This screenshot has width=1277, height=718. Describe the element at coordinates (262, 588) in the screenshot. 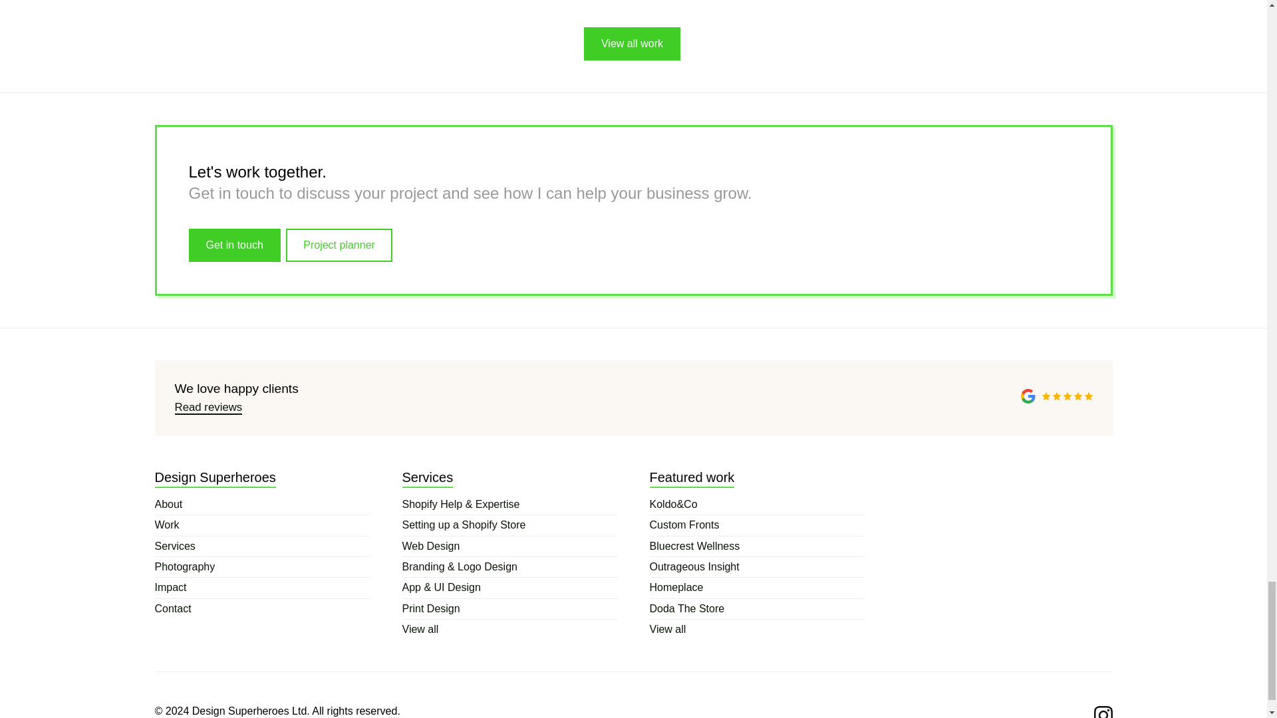

I see `Impact` at that location.